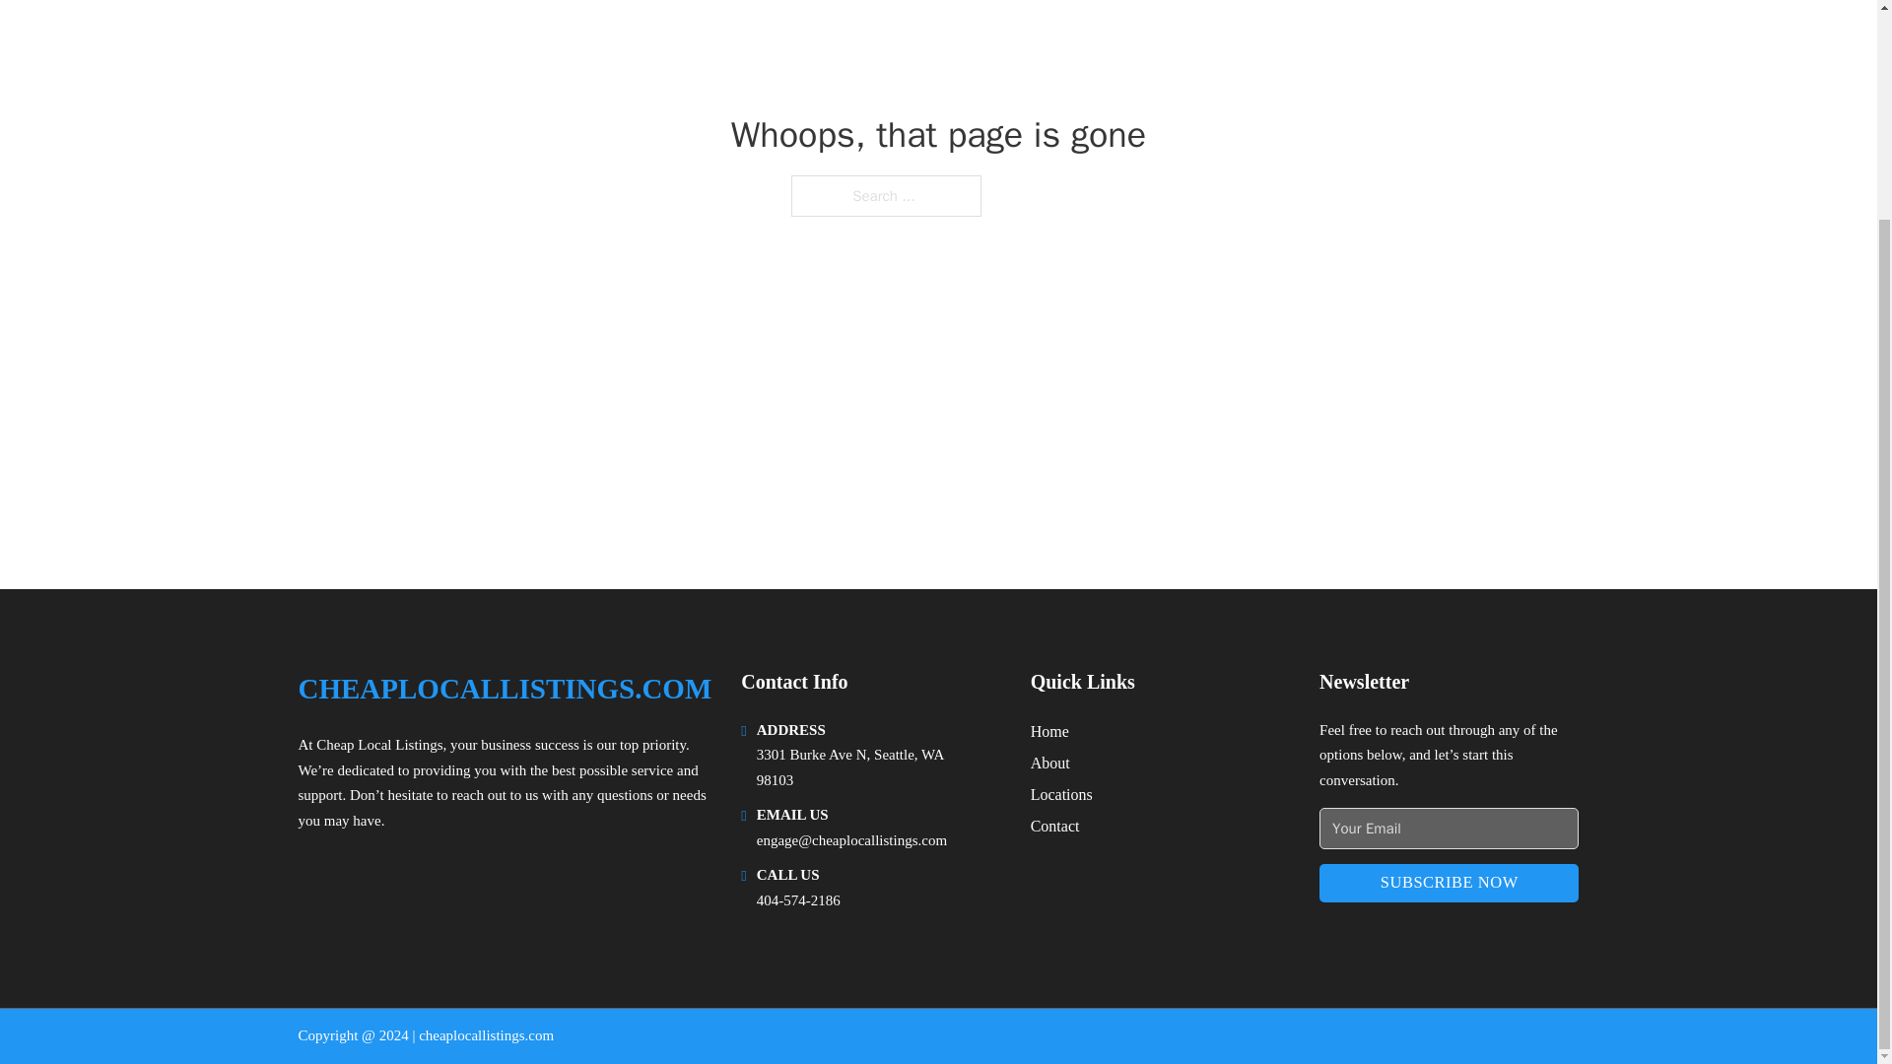 This screenshot has height=1064, width=1892. I want to click on 404-574-2186, so click(798, 900).